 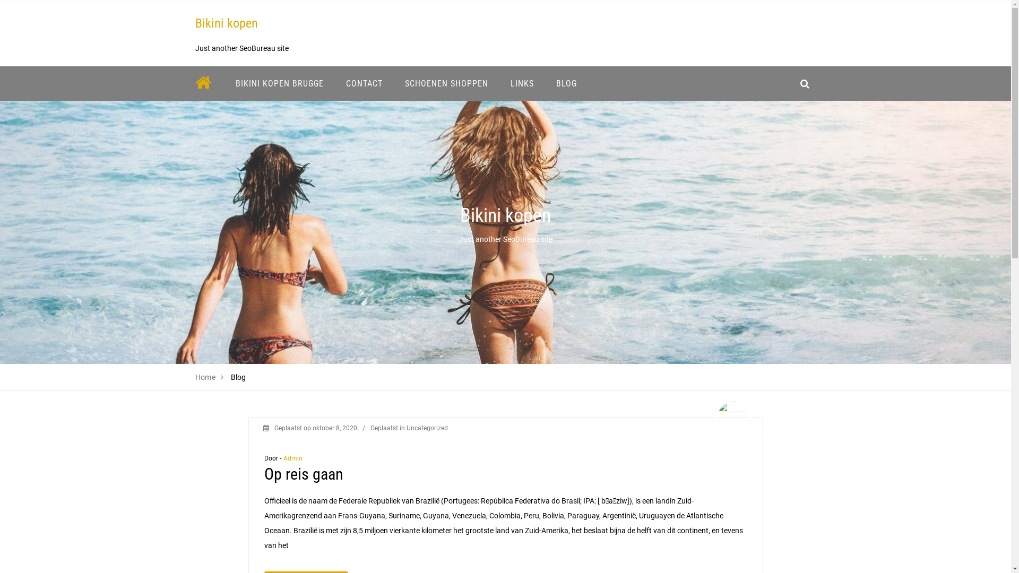 What do you see at coordinates (566, 84) in the screenshot?
I see `BLOG` at bounding box center [566, 84].